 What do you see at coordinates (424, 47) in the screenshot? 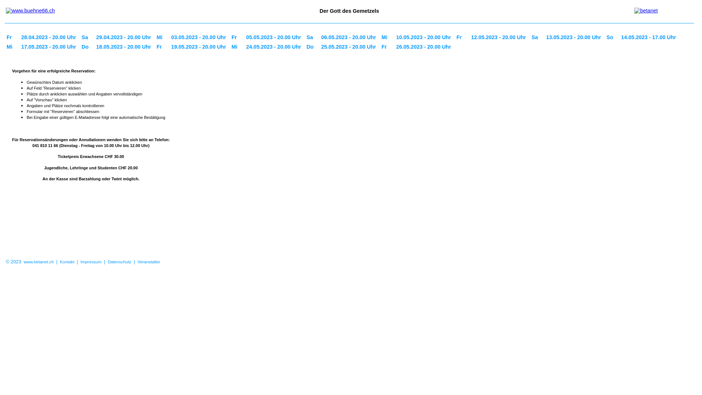
I see `26.05.2023 - 20.00 Uhr` at bounding box center [424, 47].